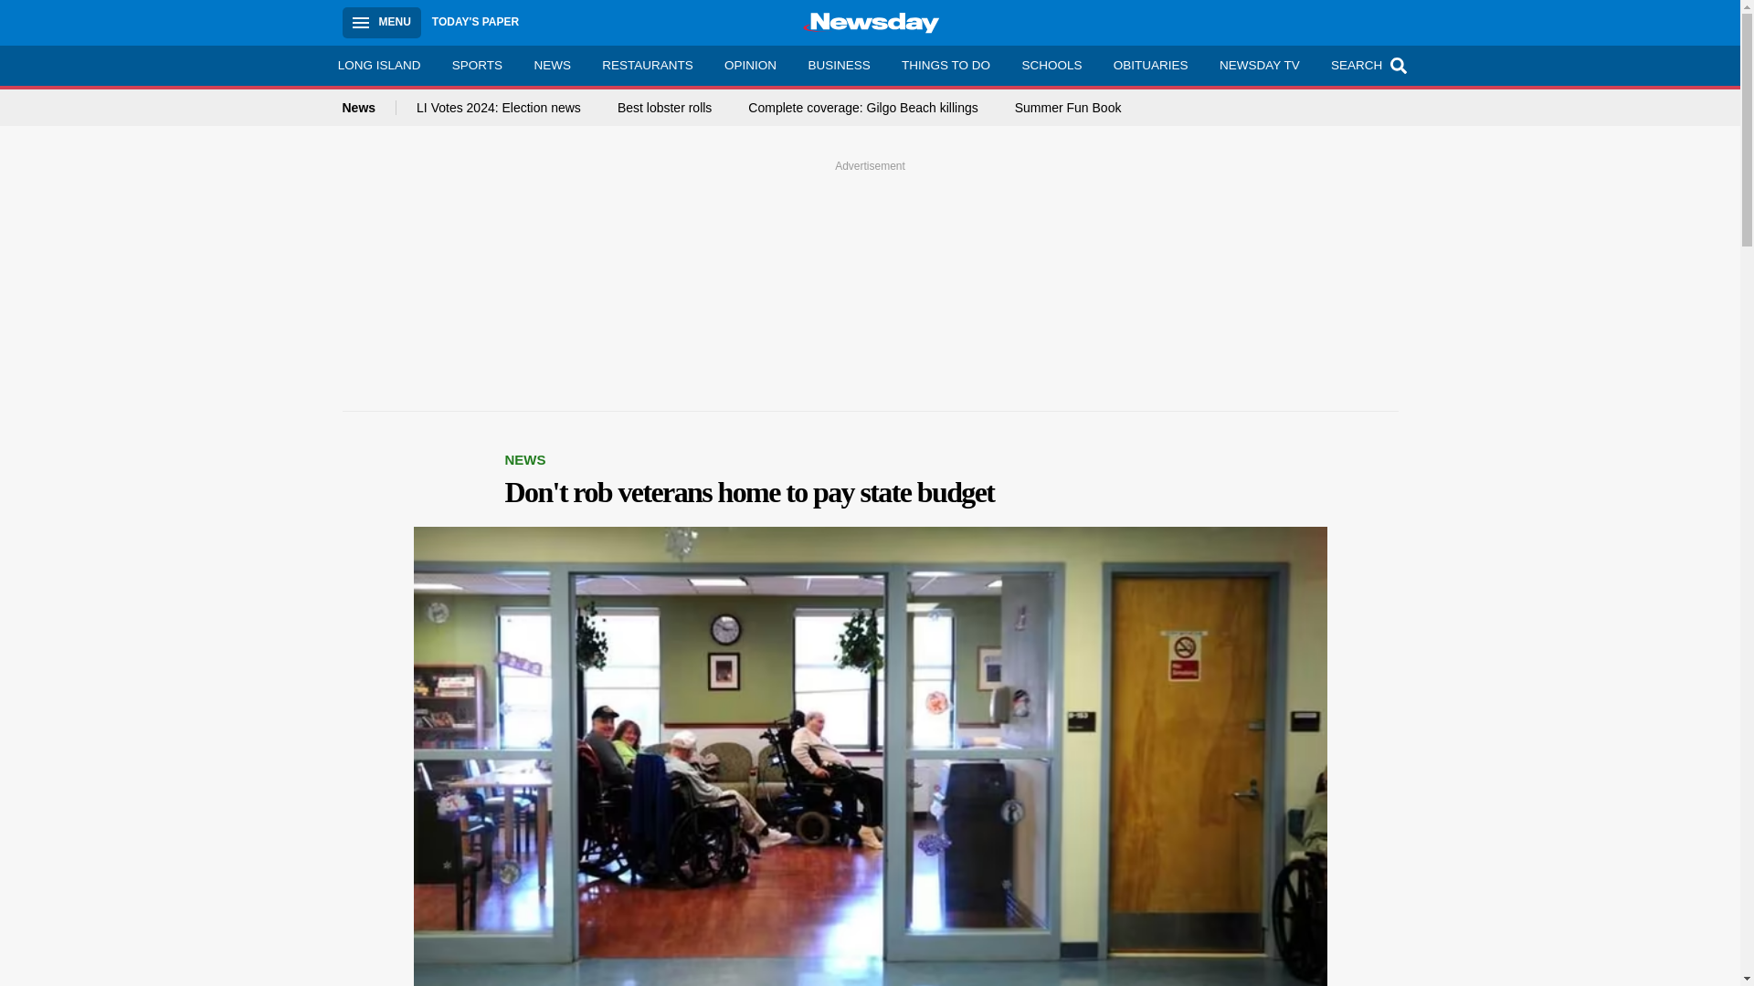 This screenshot has width=1754, height=986. Describe the element at coordinates (839, 65) in the screenshot. I see `BUSINESS` at that location.